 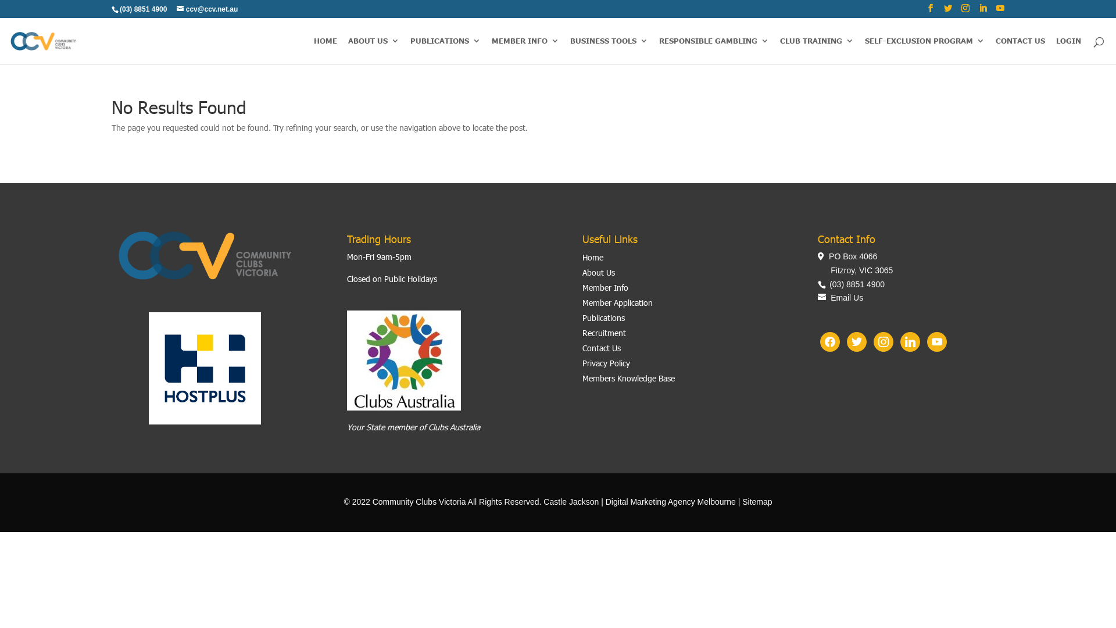 What do you see at coordinates (671, 502) in the screenshot?
I see `Digital Marketing Agency Melbourne` at bounding box center [671, 502].